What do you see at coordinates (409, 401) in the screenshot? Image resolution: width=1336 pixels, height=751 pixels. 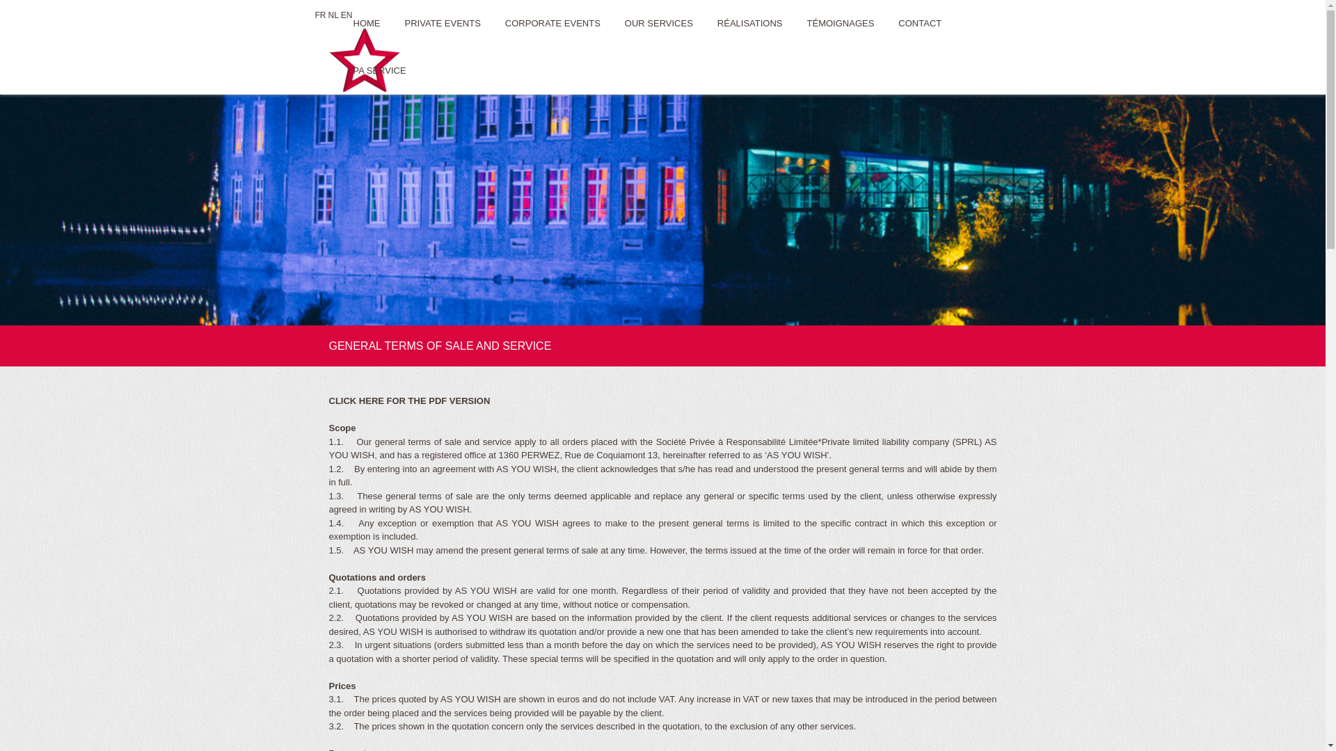 I see `CLICK HERE FOR THE PDF VERSION` at bounding box center [409, 401].